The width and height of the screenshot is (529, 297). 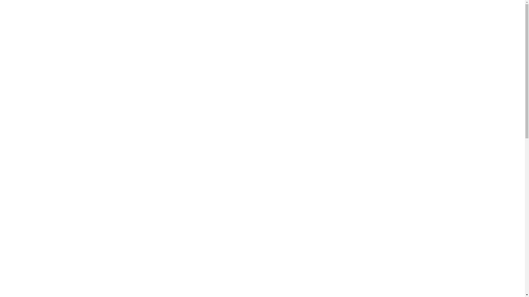 I want to click on Home, so click(x=242, y=50).